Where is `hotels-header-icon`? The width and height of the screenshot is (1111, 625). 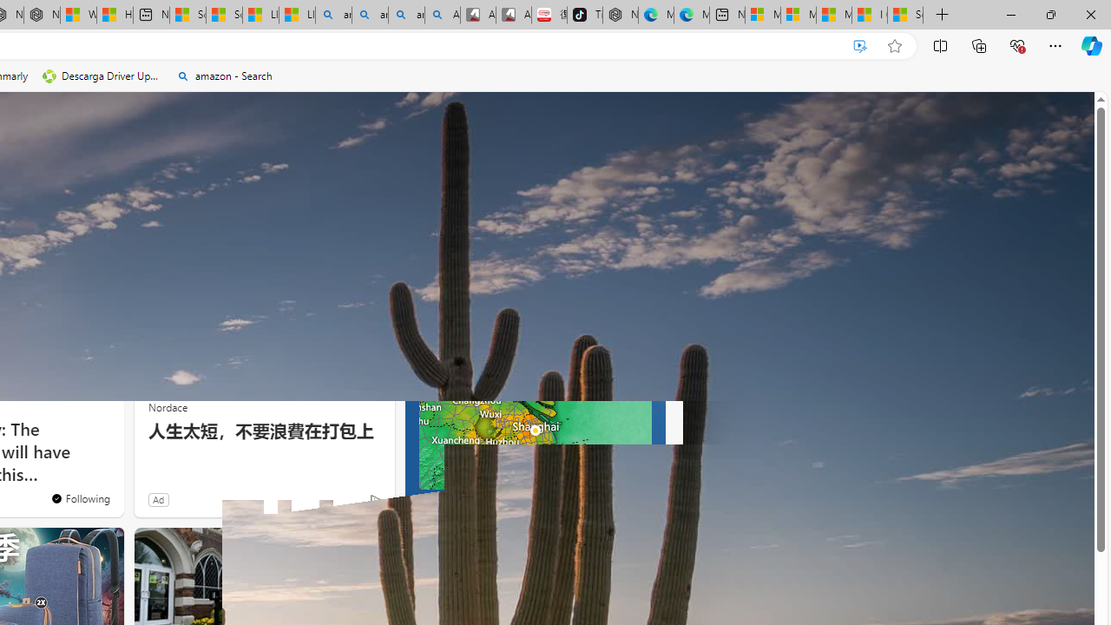 hotels-header-icon is located at coordinates (425, 549).